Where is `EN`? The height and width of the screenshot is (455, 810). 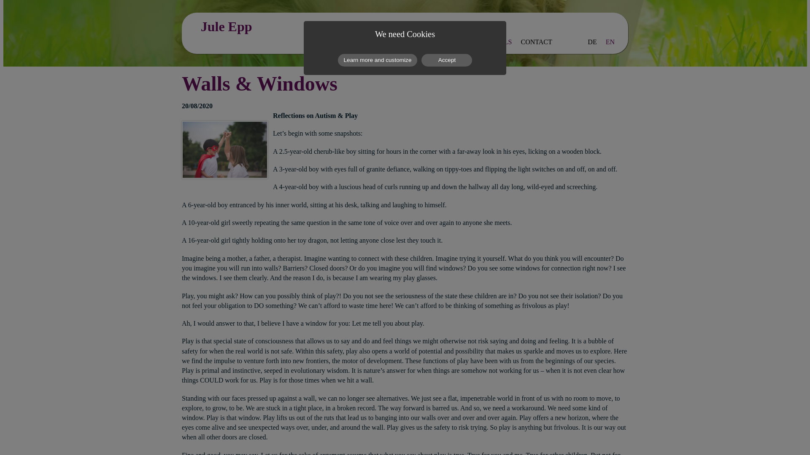
EN is located at coordinates (610, 42).